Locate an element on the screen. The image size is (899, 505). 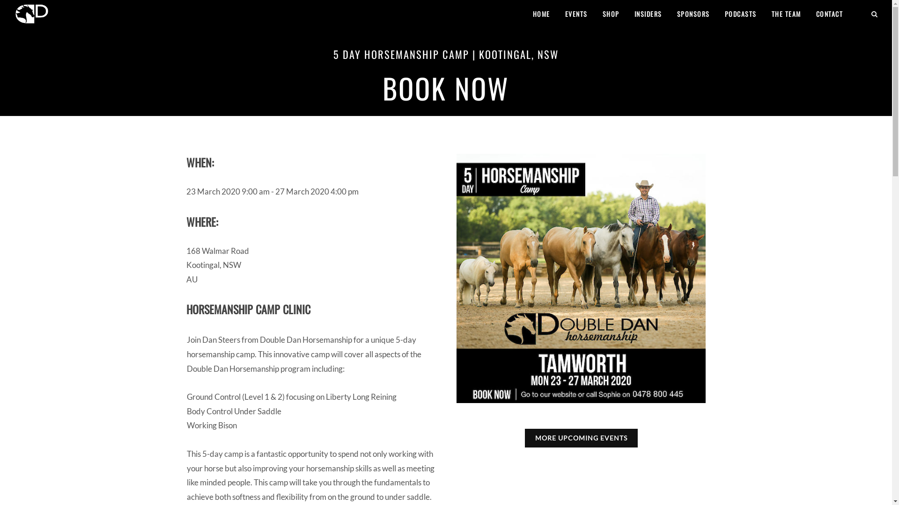
MORE UPCOMING EVENTS is located at coordinates (582, 438).